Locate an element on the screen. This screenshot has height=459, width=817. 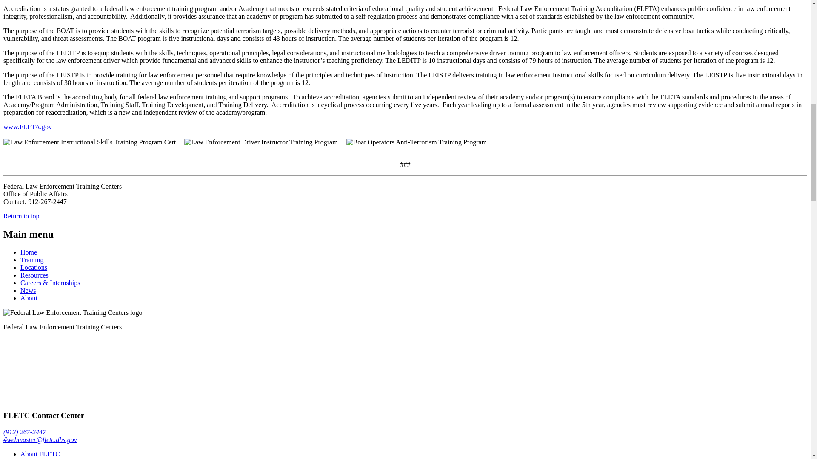
Return to top is located at coordinates (21, 216).